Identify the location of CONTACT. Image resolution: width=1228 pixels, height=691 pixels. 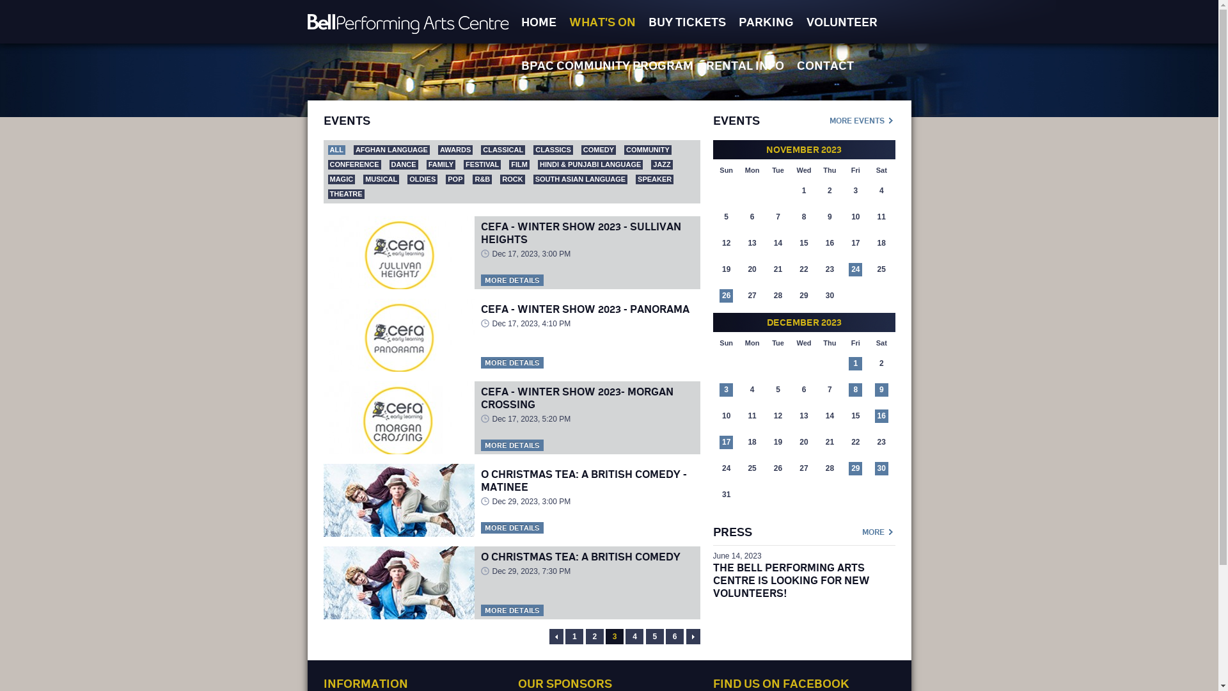
(825, 65).